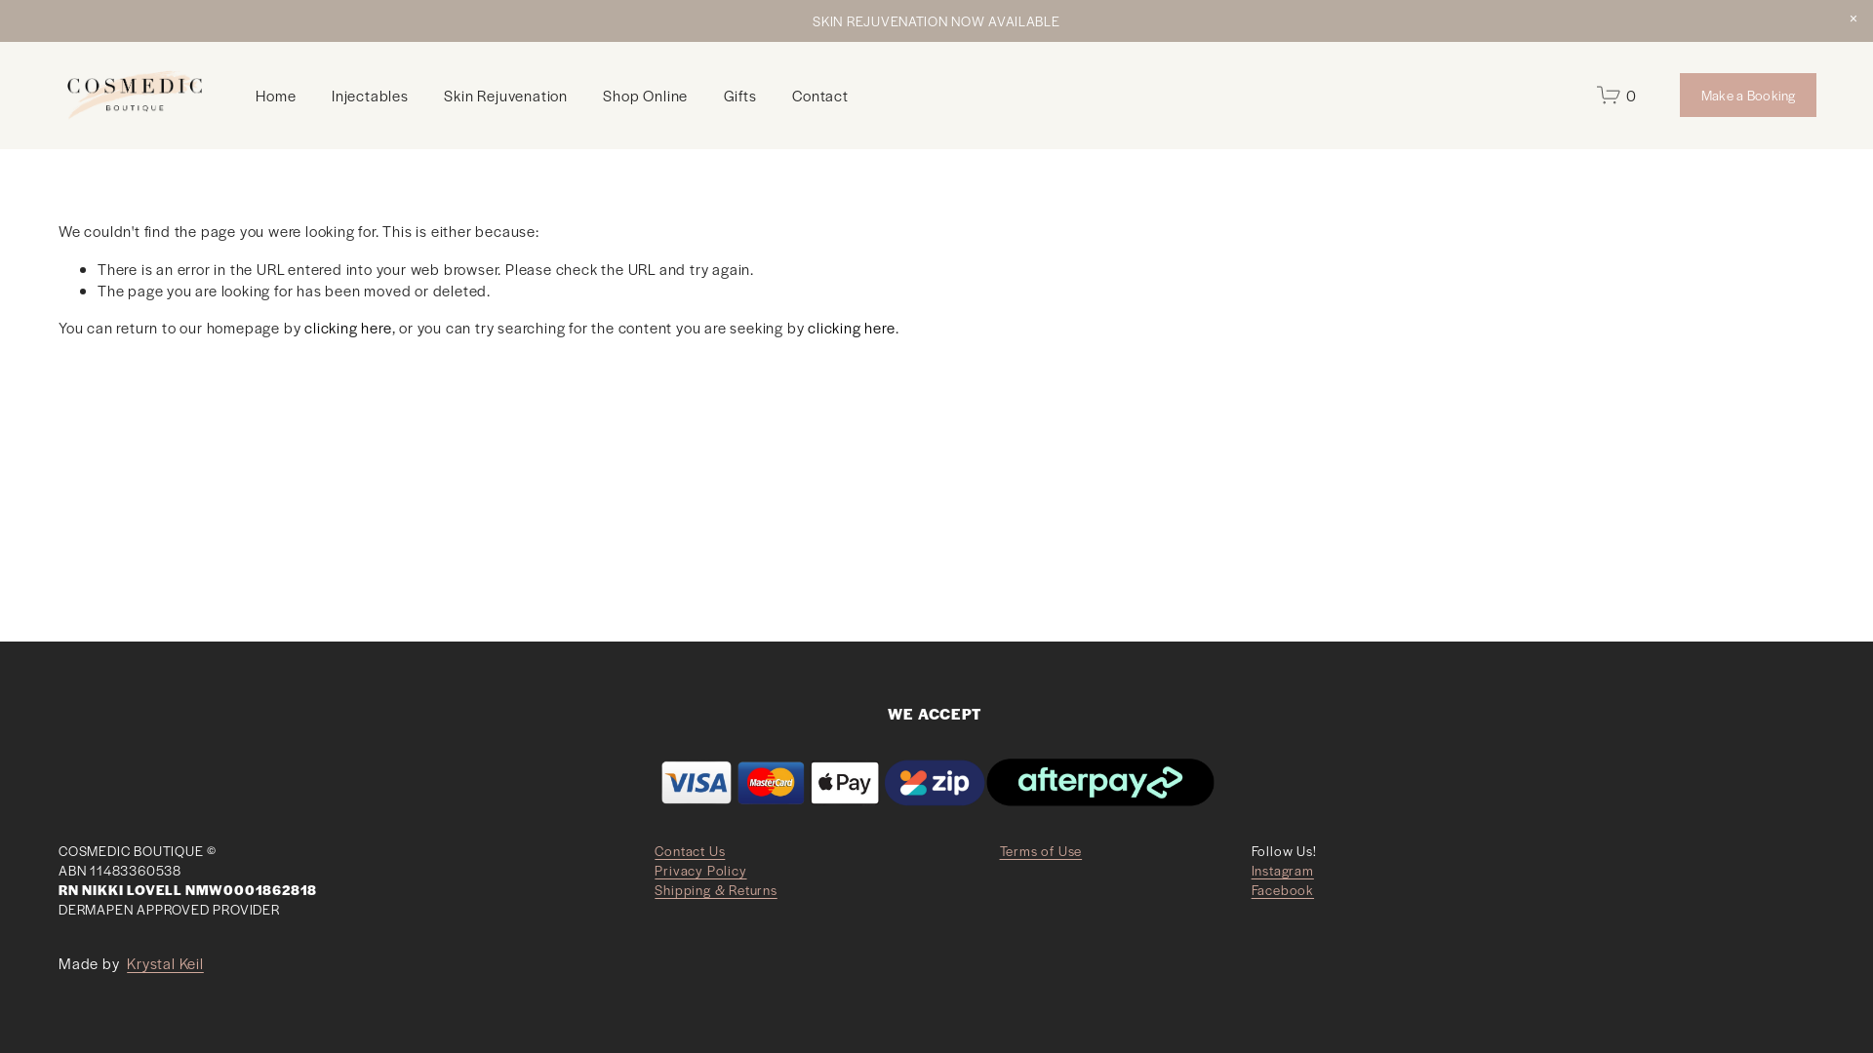 The height and width of the screenshot is (1053, 1873). Describe the element at coordinates (690, 850) in the screenshot. I see `Contact Us` at that location.